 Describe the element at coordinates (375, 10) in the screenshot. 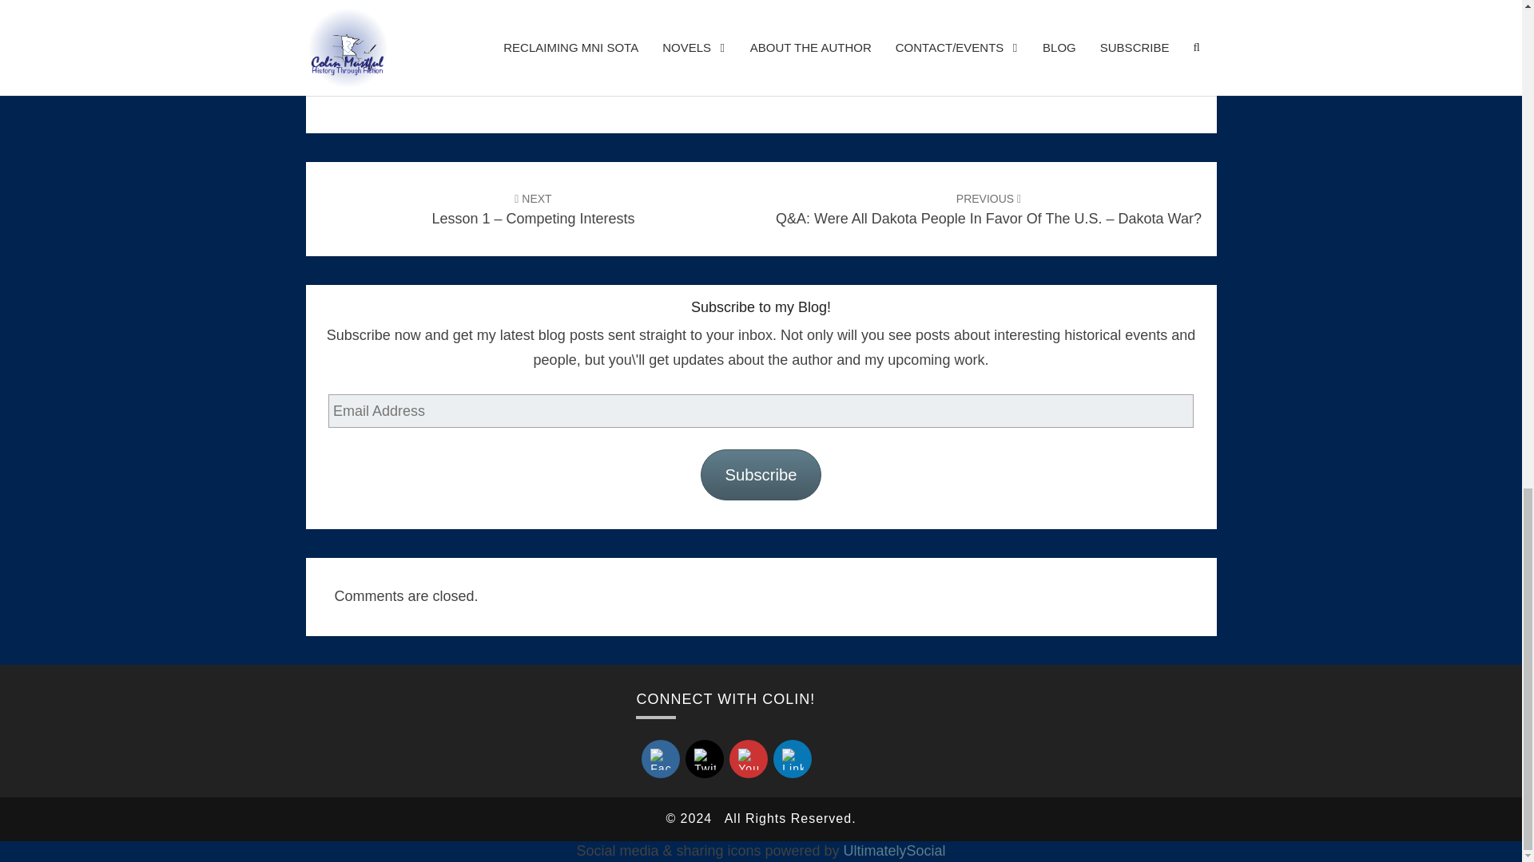

I see `Click to share on Twitter` at that location.